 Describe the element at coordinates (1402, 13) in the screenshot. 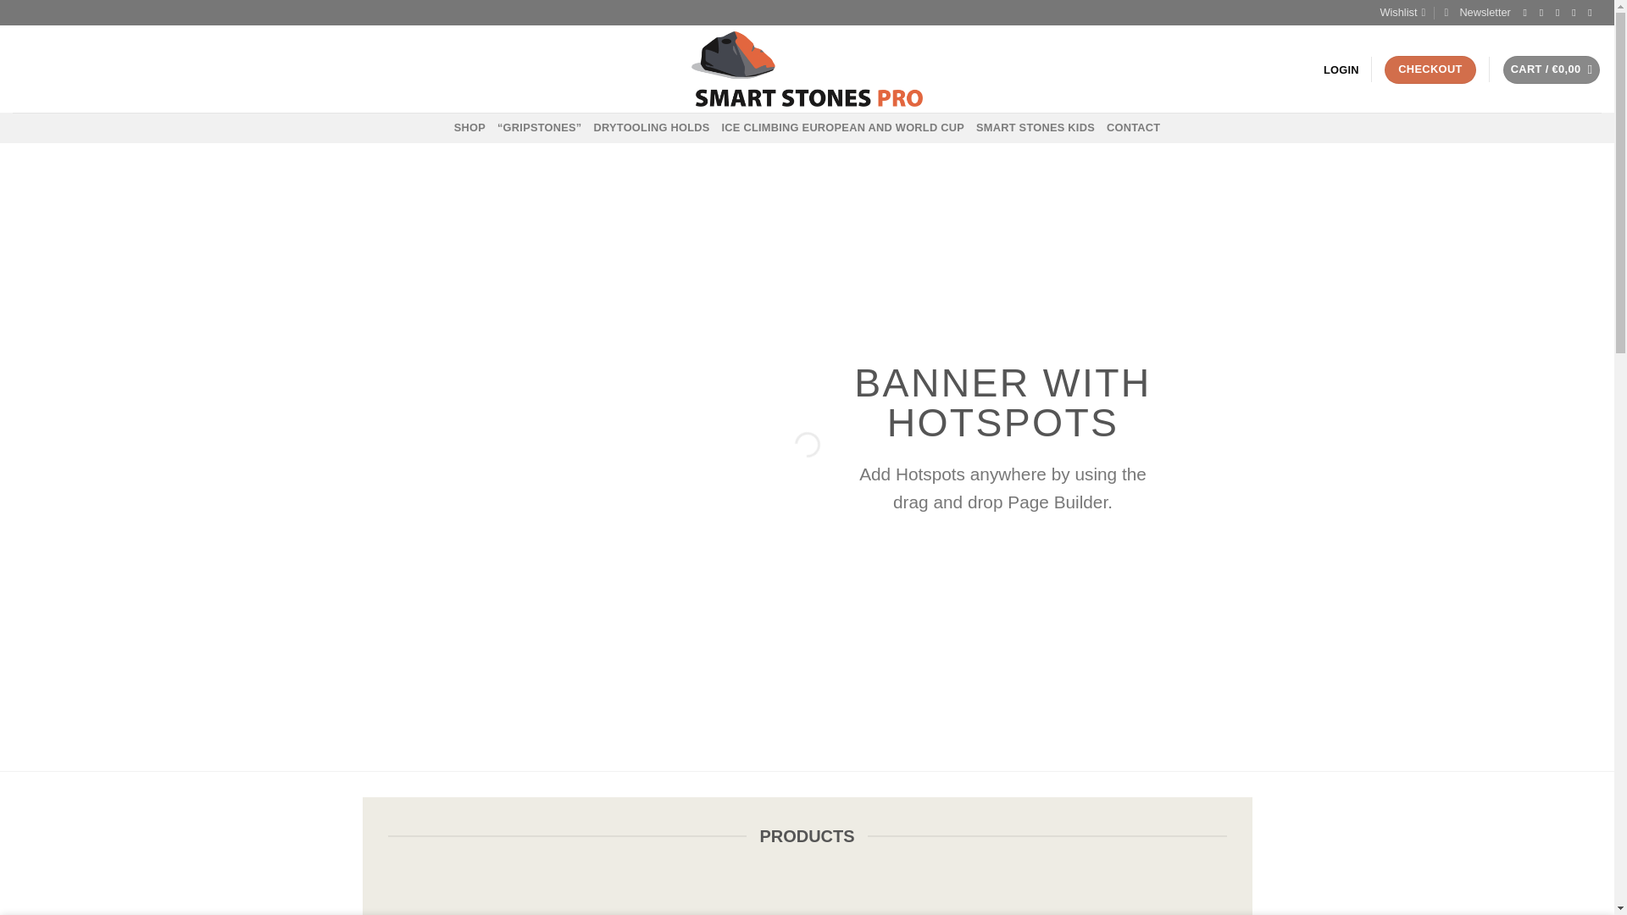

I see `Wishlist` at that location.